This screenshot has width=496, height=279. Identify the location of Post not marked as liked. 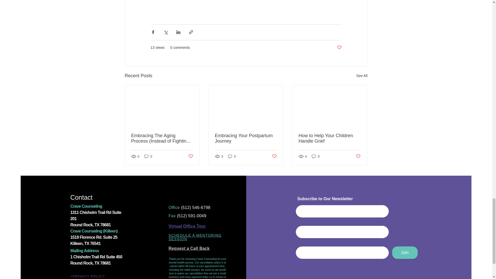
(190, 156).